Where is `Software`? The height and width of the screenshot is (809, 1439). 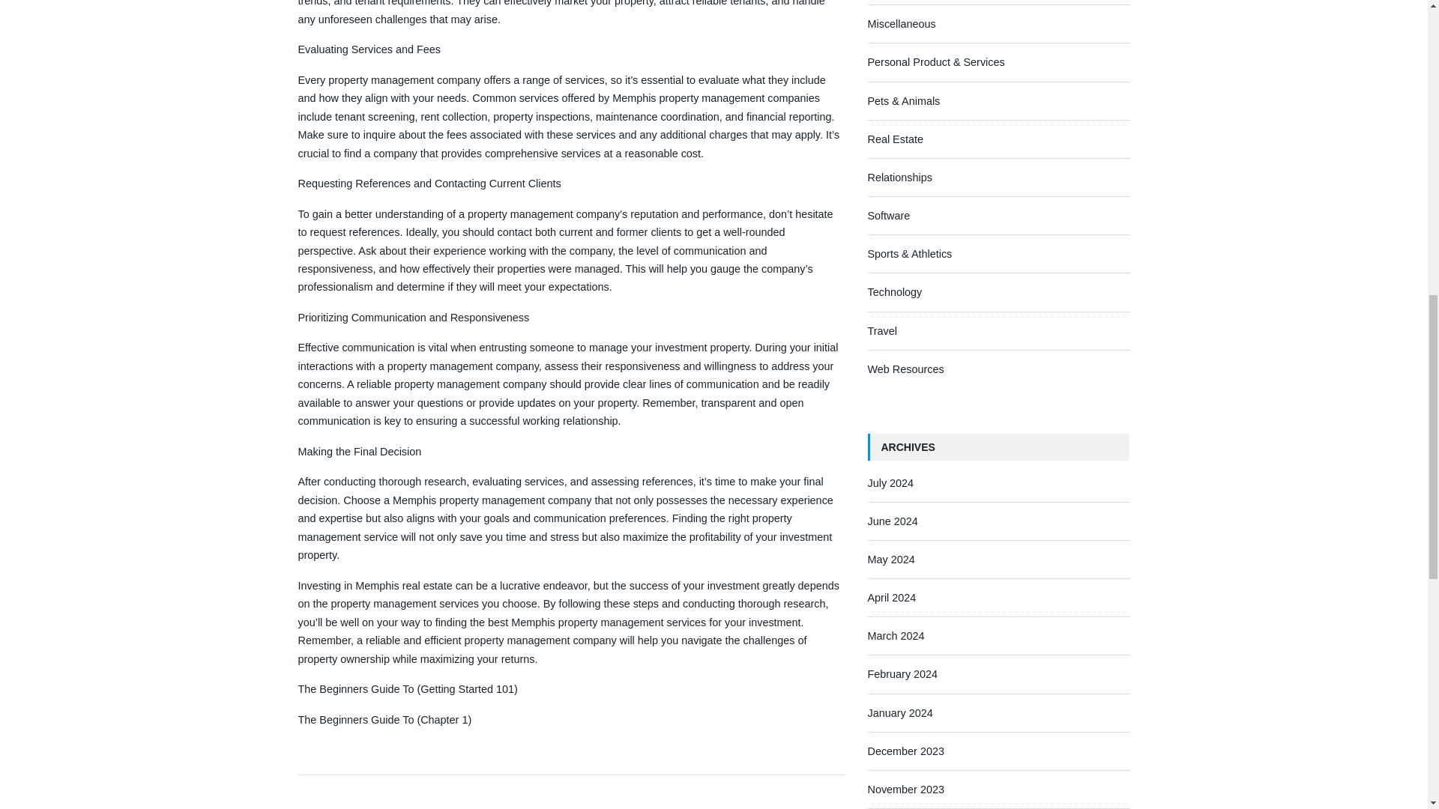 Software is located at coordinates (889, 215).